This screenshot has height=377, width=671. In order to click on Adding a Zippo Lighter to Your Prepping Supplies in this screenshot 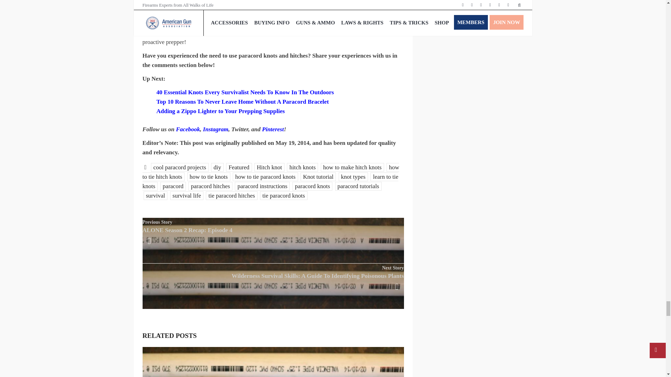, I will do `click(220, 111)`.